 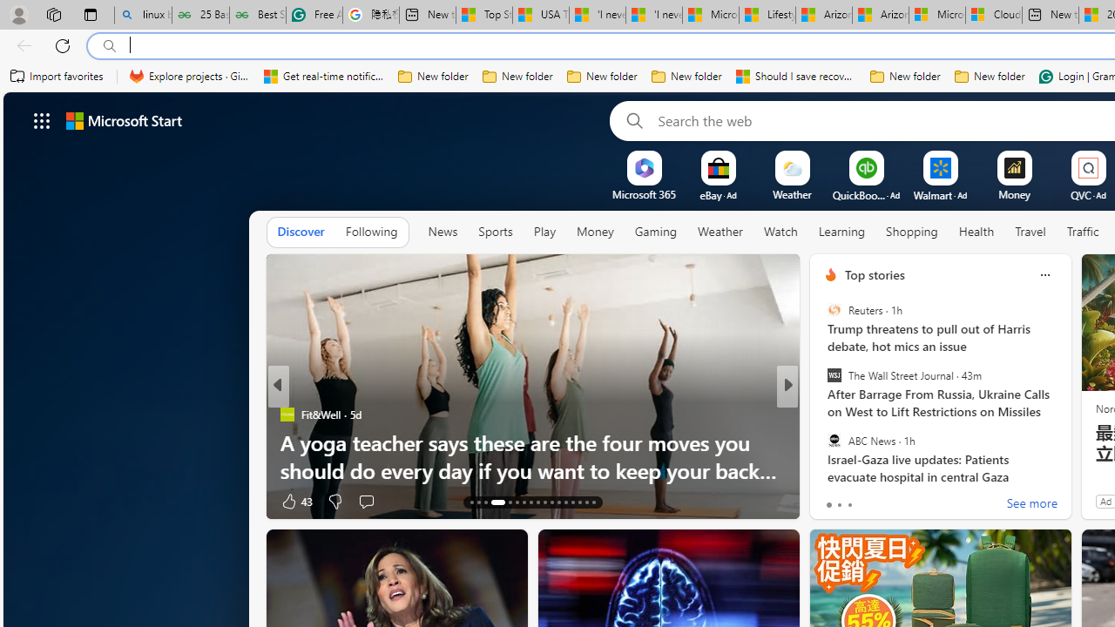 What do you see at coordinates (495, 232) in the screenshot?
I see `Sports` at bounding box center [495, 232].